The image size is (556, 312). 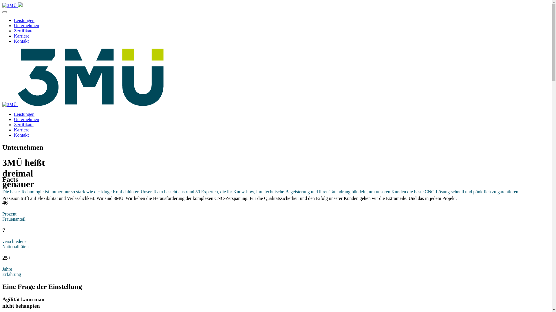 I want to click on Zertifikate, so click(x=24, y=125).